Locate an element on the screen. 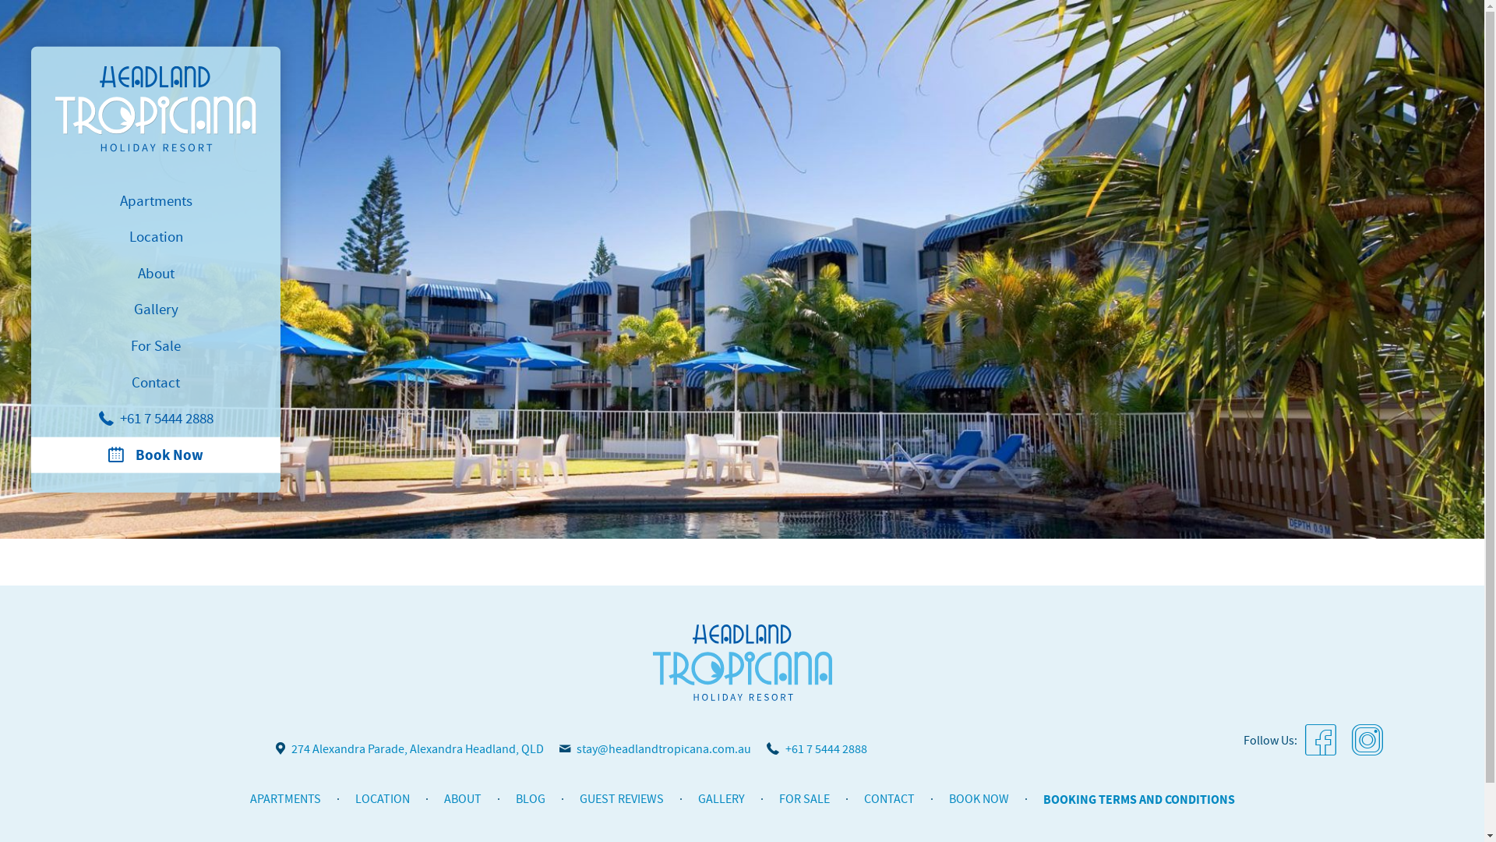  BOOK NOW is located at coordinates (979, 799).